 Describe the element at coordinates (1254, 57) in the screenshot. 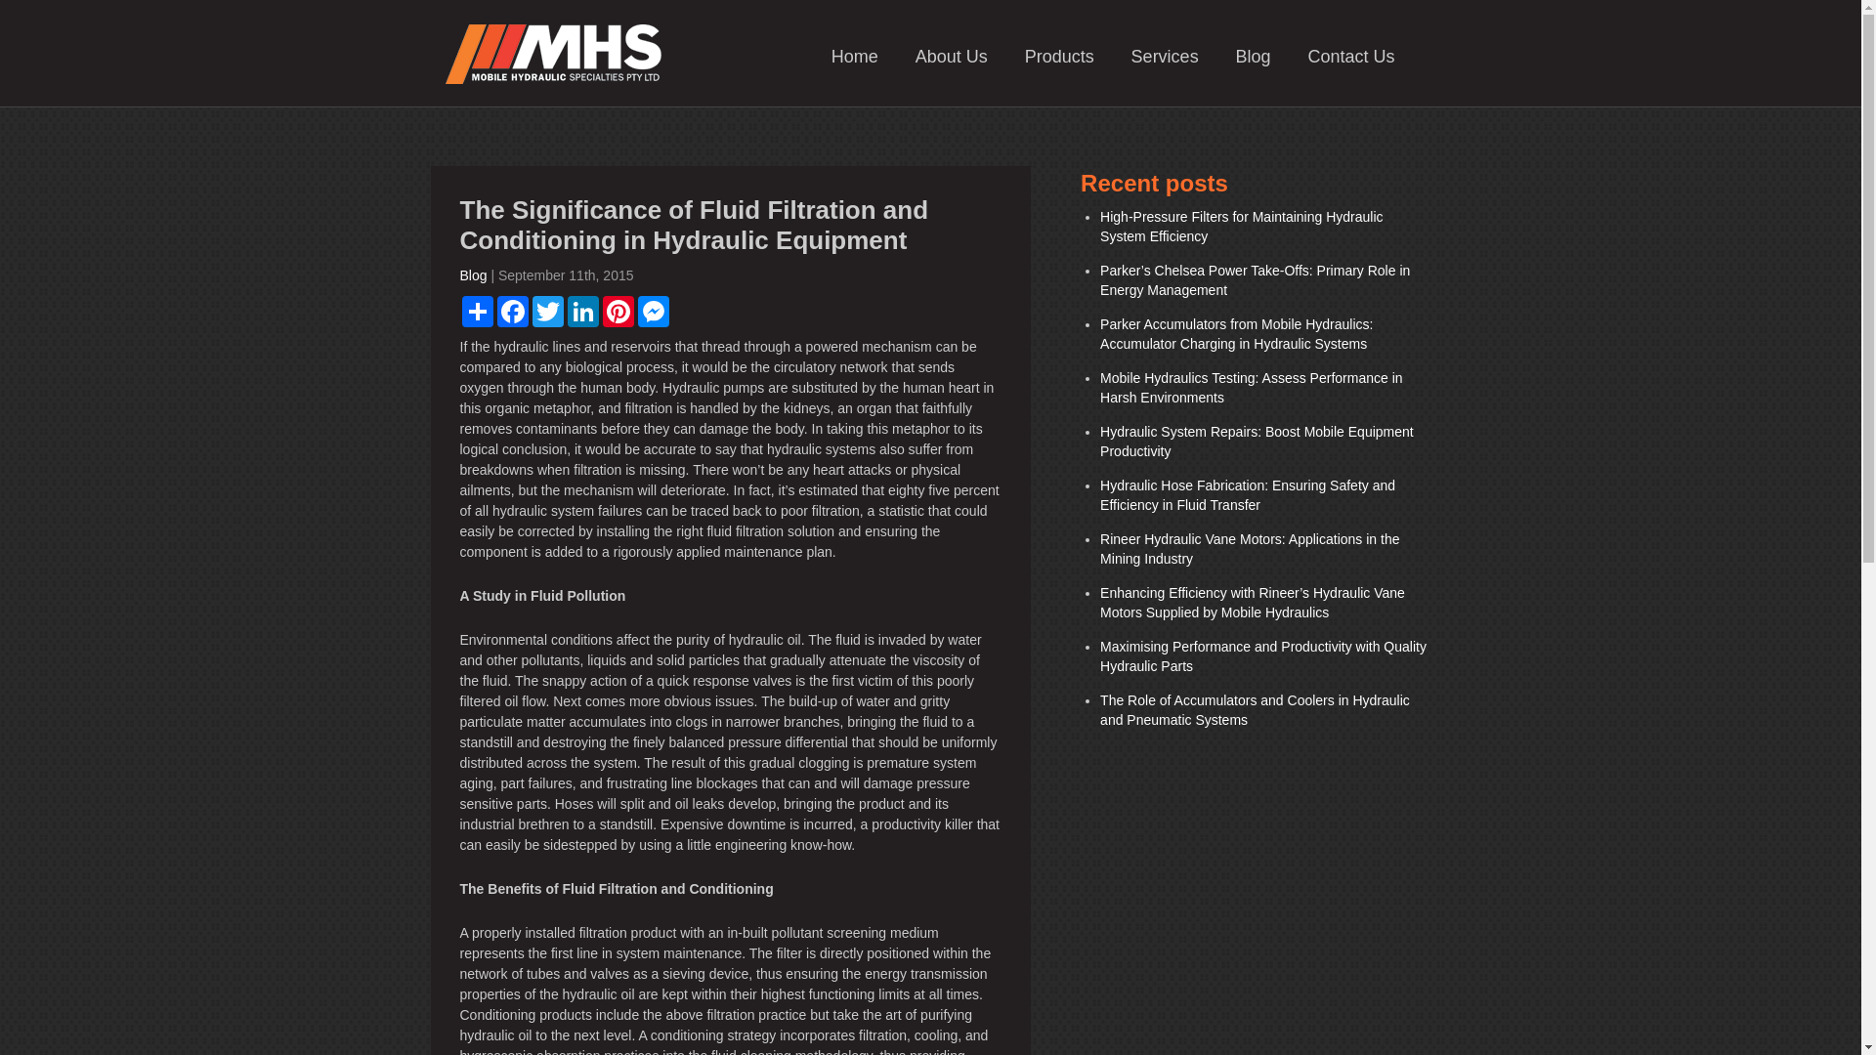

I see `Blog` at that location.